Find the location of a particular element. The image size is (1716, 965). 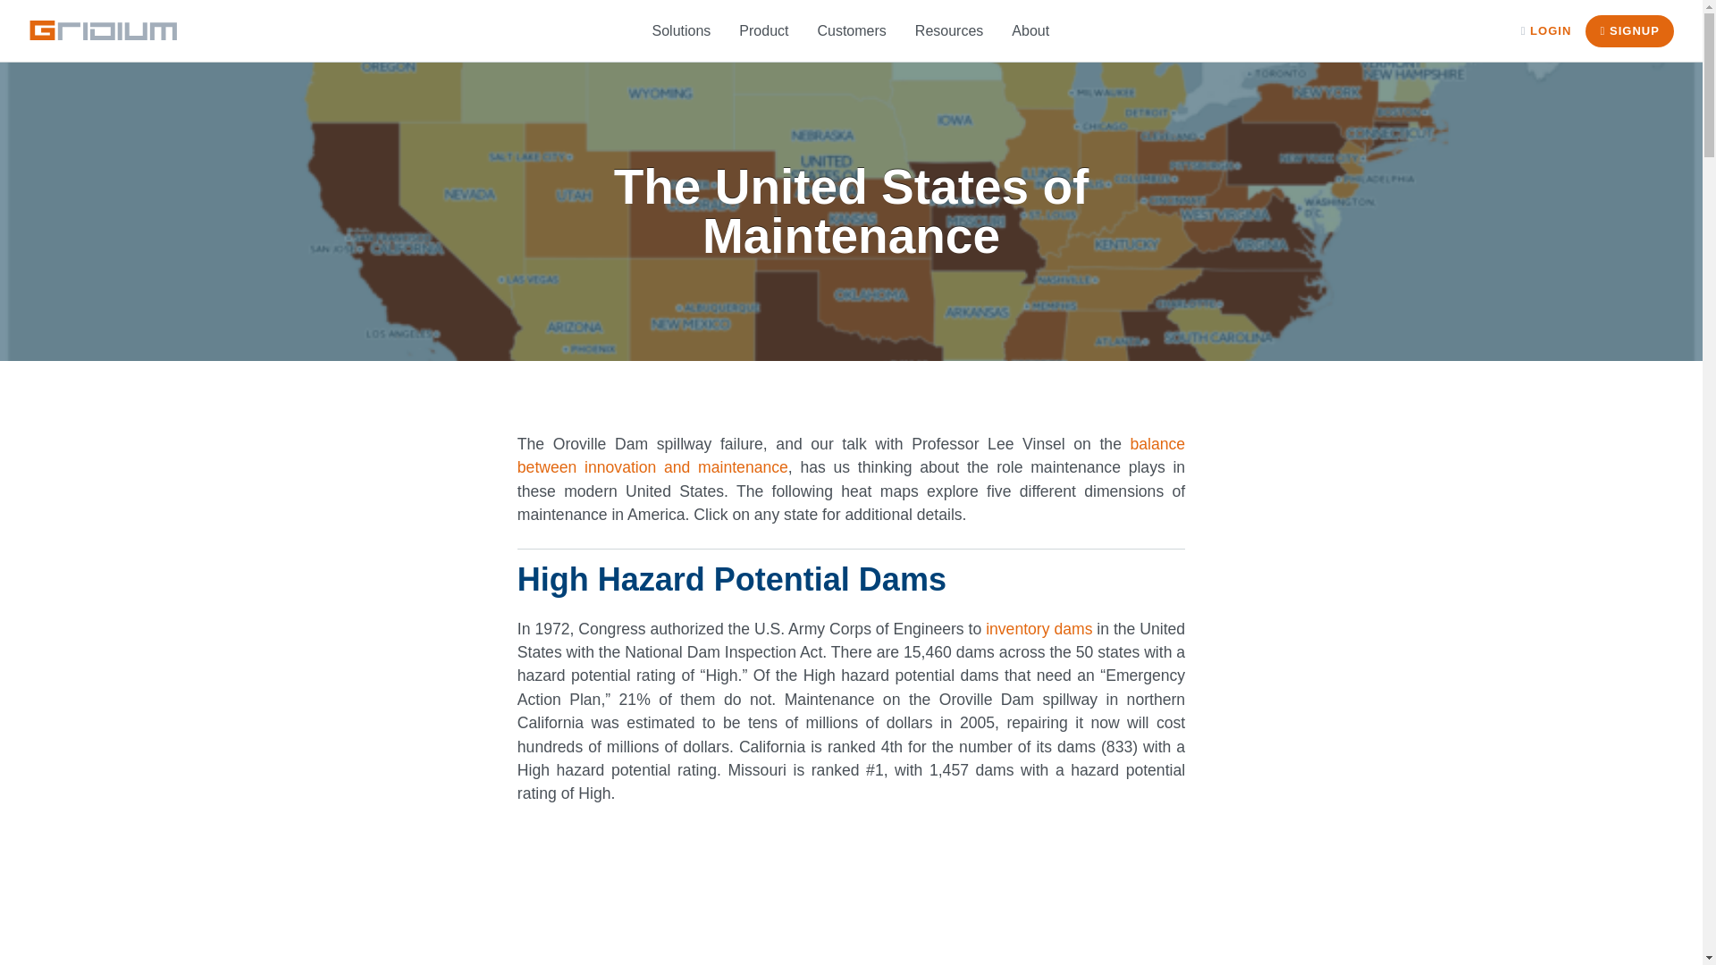

balance between innovation and maintenance is located at coordinates (851, 456).